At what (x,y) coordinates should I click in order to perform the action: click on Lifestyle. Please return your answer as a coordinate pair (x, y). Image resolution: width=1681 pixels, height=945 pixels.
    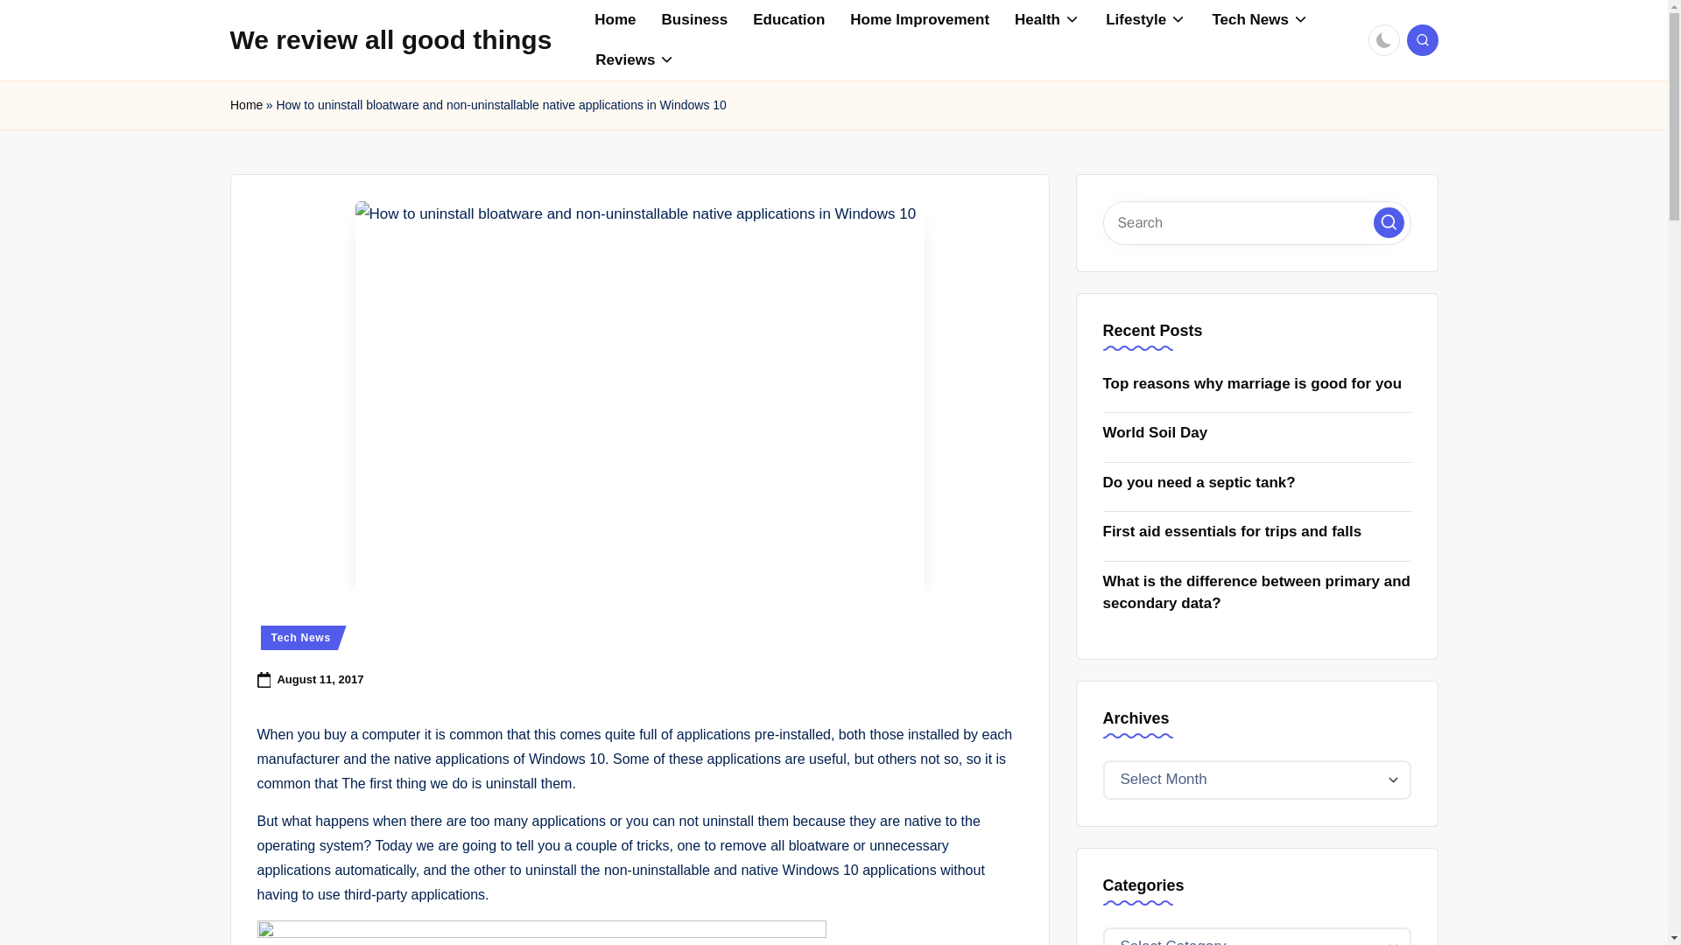
    Looking at the image, I should click on (1145, 20).